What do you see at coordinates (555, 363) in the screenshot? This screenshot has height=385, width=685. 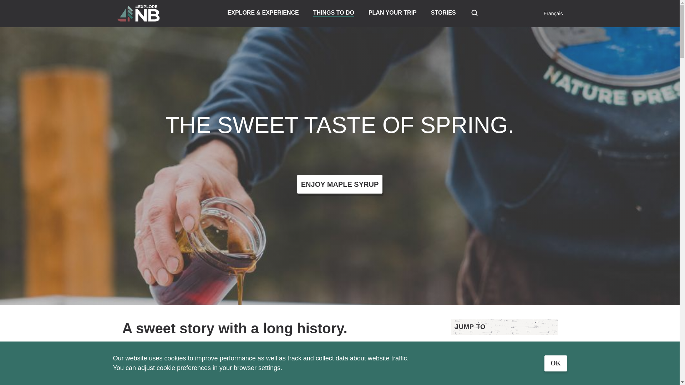 I see `OK` at bounding box center [555, 363].